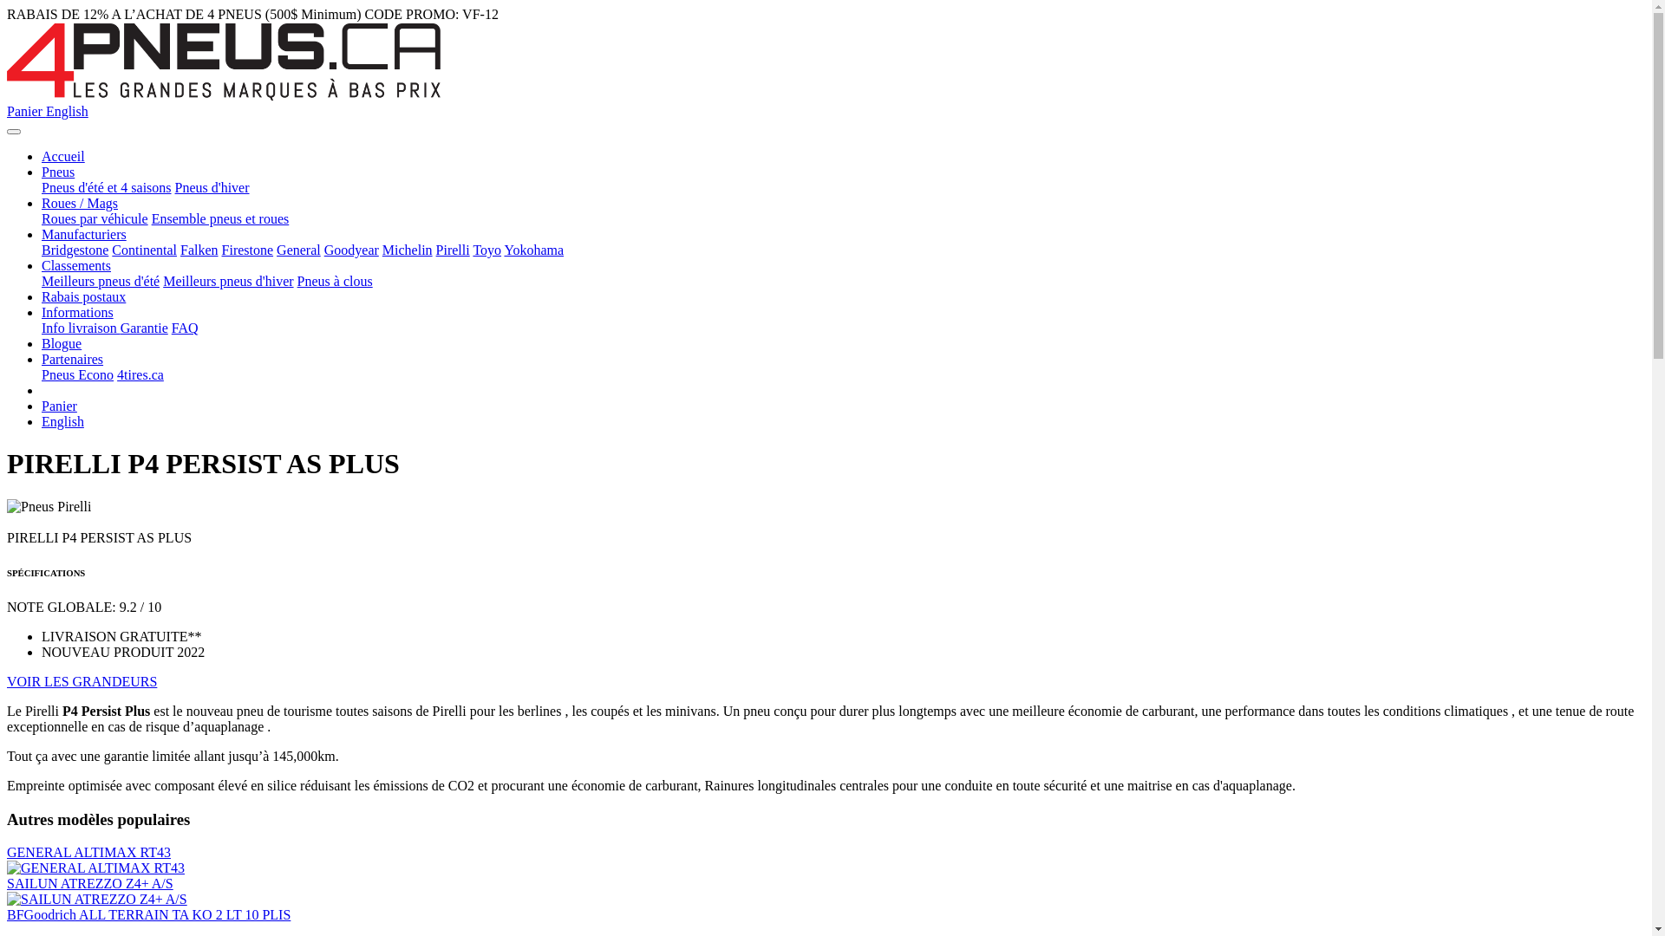 This screenshot has height=936, width=1665. Describe the element at coordinates (149, 915) in the screenshot. I see `BFGoodrich ALL TERRAIN TA KO 2 LT 10 PLIS` at that location.